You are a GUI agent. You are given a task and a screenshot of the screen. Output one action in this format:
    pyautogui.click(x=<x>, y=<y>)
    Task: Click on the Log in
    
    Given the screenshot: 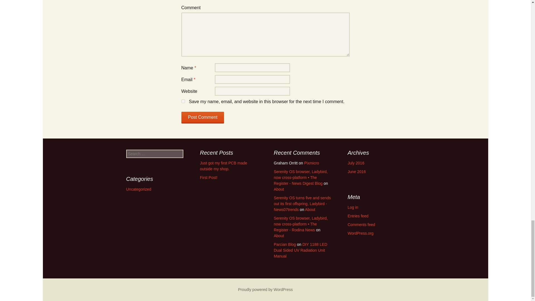 What is the action you would take?
    pyautogui.click(x=353, y=207)
    